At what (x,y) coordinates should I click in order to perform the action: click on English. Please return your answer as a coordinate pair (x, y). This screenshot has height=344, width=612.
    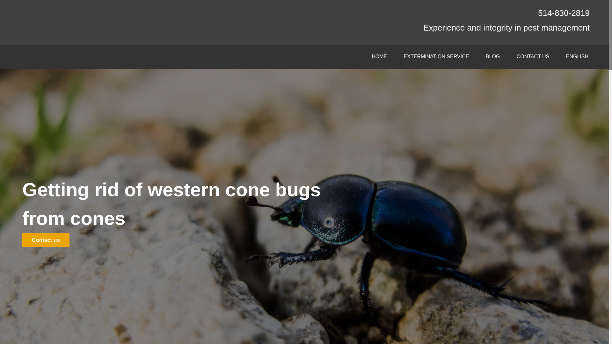
    Looking at the image, I should click on (577, 57).